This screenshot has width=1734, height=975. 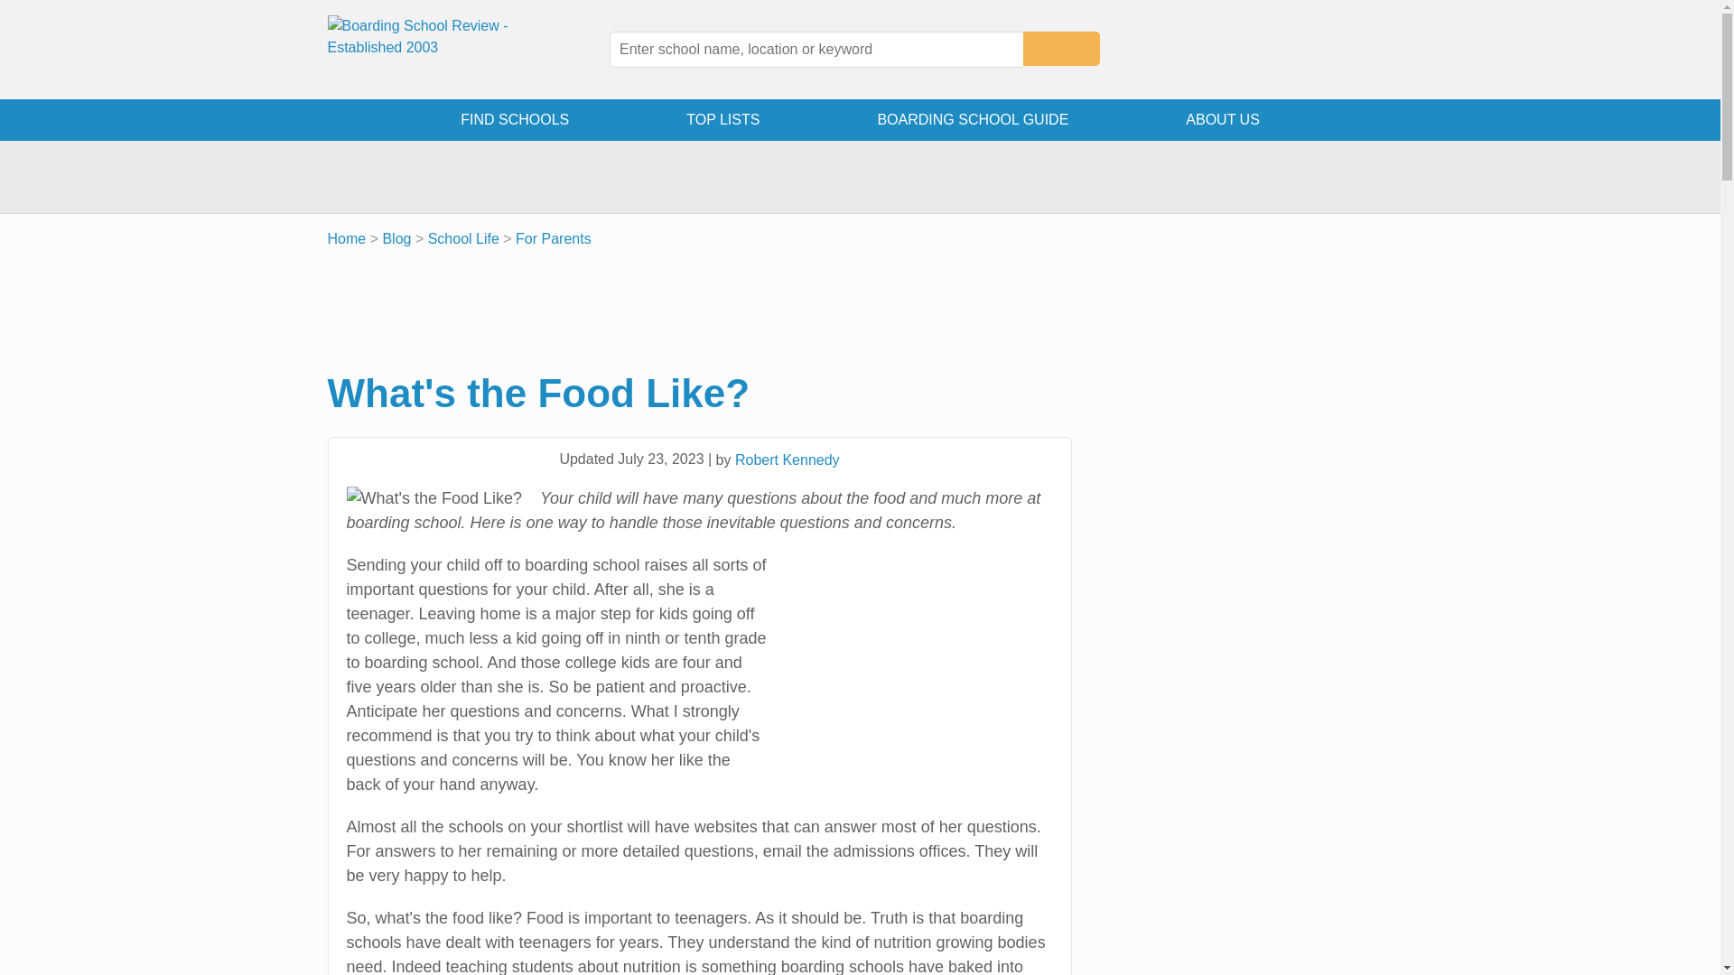 I want to click on Robert Kennedy, so click(x=788, y=460).